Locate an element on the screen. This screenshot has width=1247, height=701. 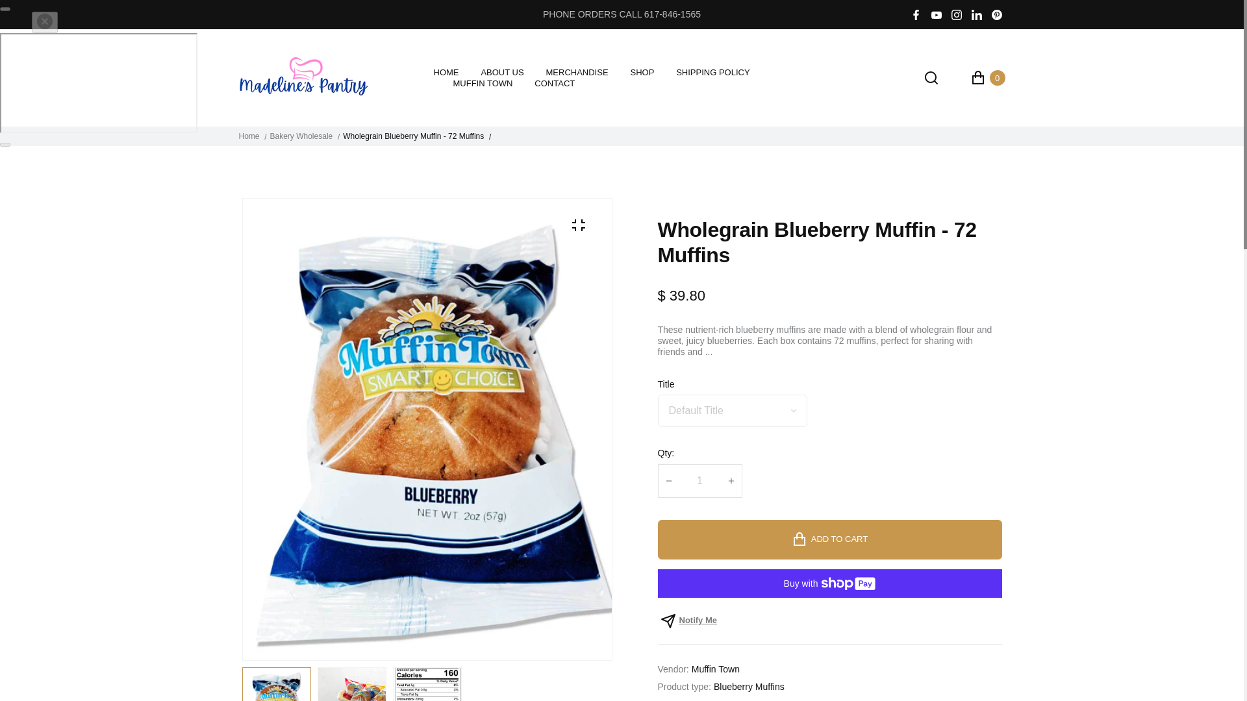
Home is located at coordinates (249, 136).